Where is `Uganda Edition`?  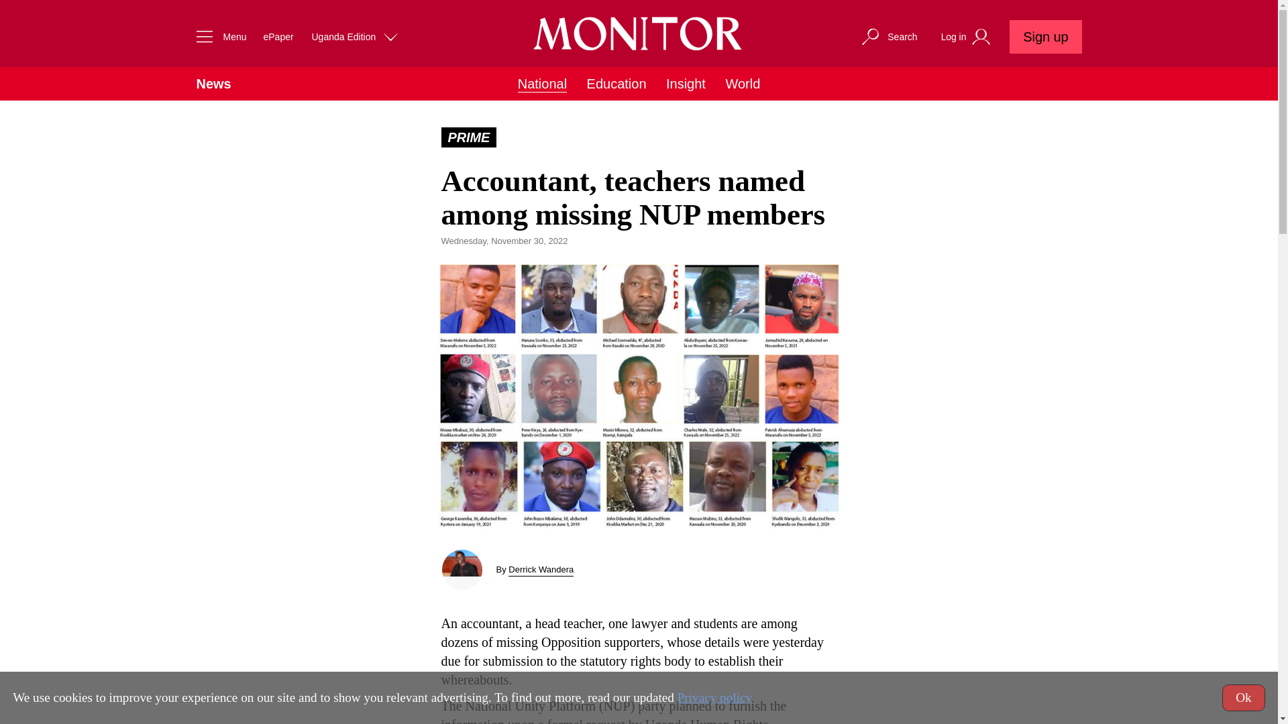
Uganda Edition is located at coordinates (356, 36).